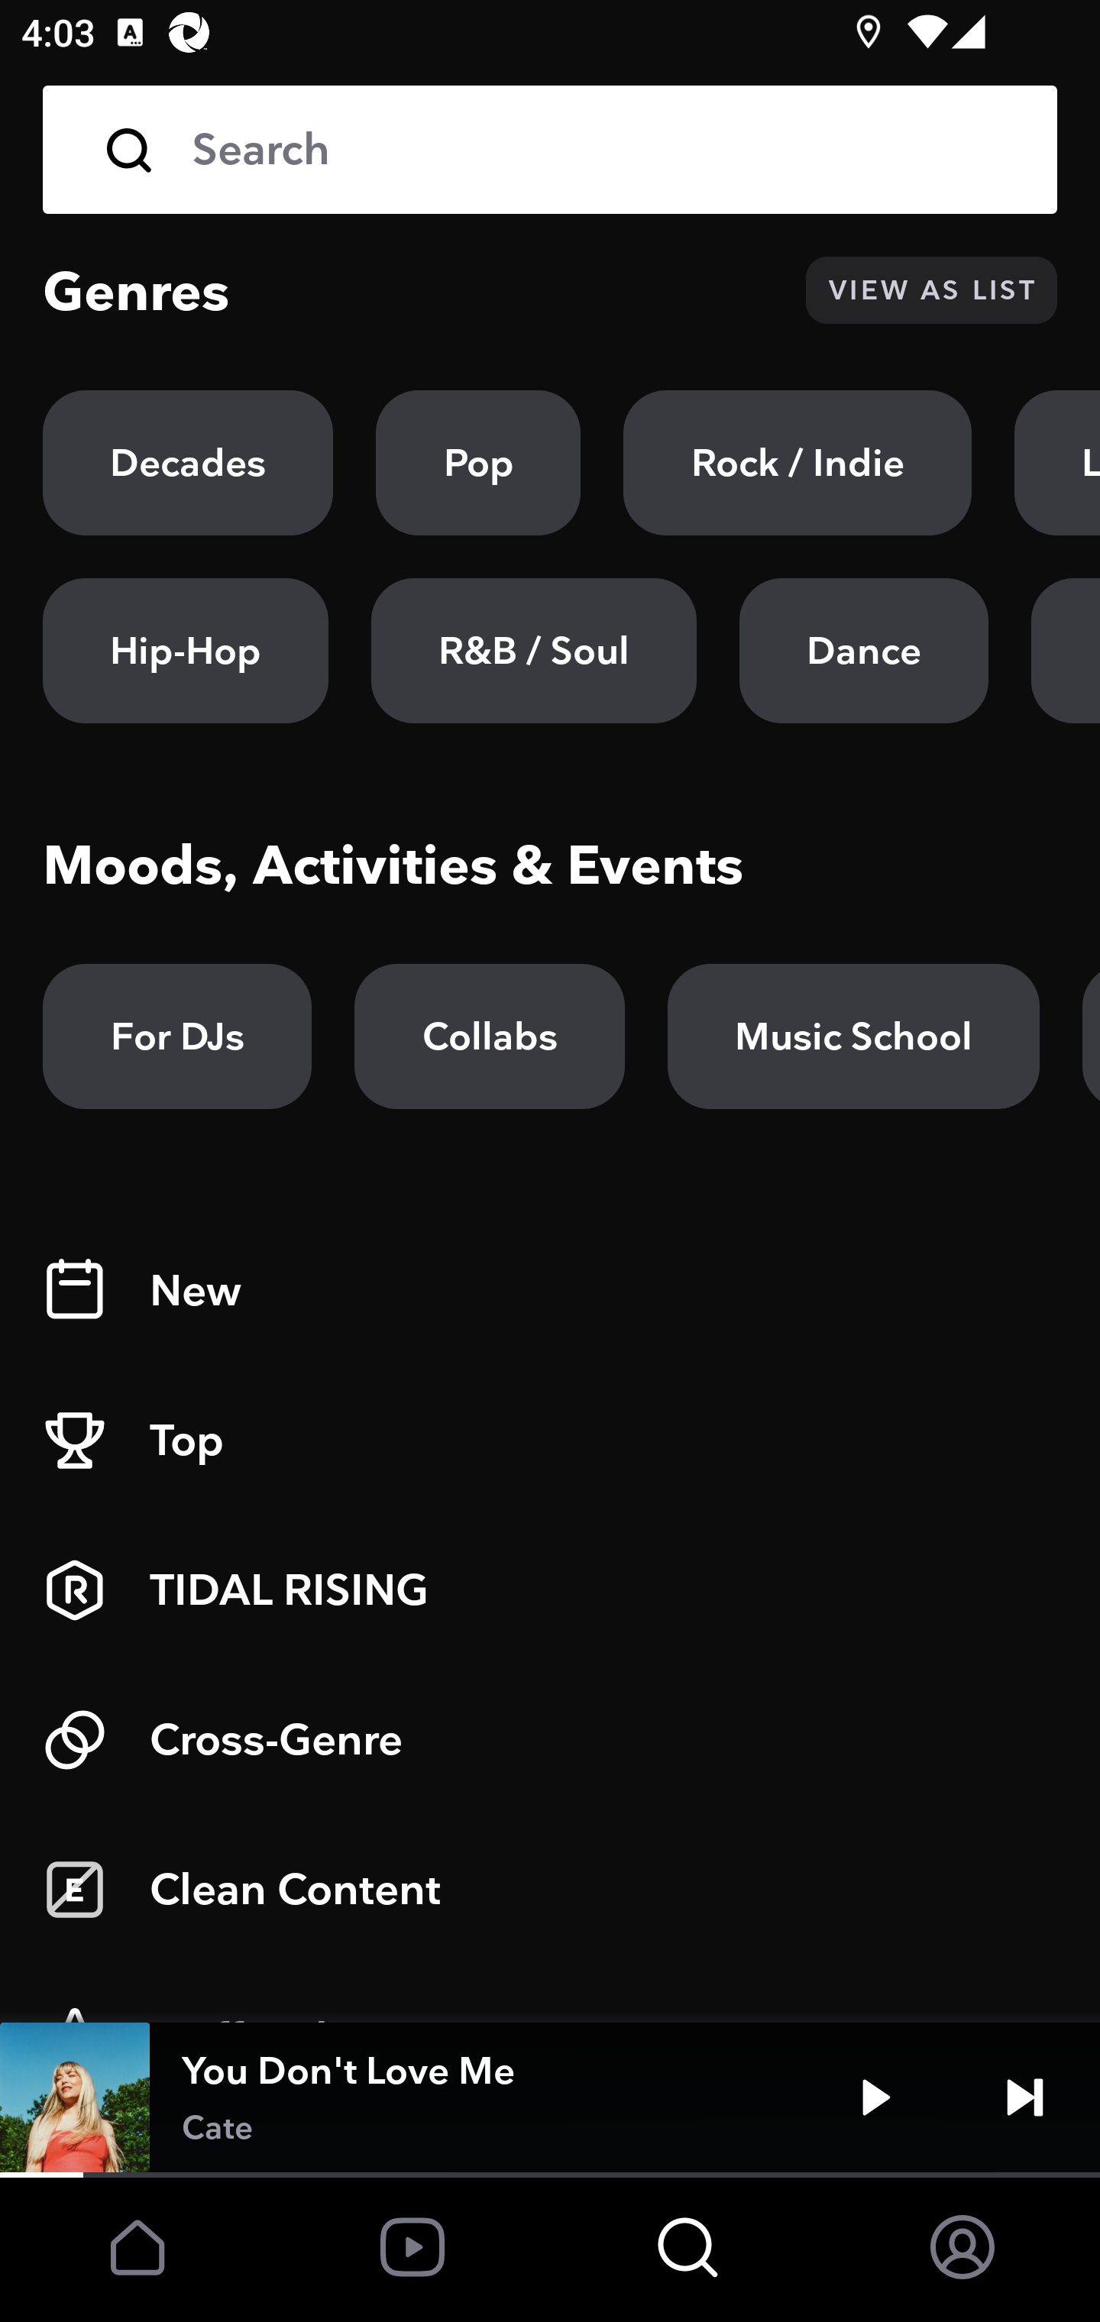 This screenshot has width=1100, height=2322. Describe the element at coordinates (550, 1890) in the screenshot. I see `Clean Content` at that location.